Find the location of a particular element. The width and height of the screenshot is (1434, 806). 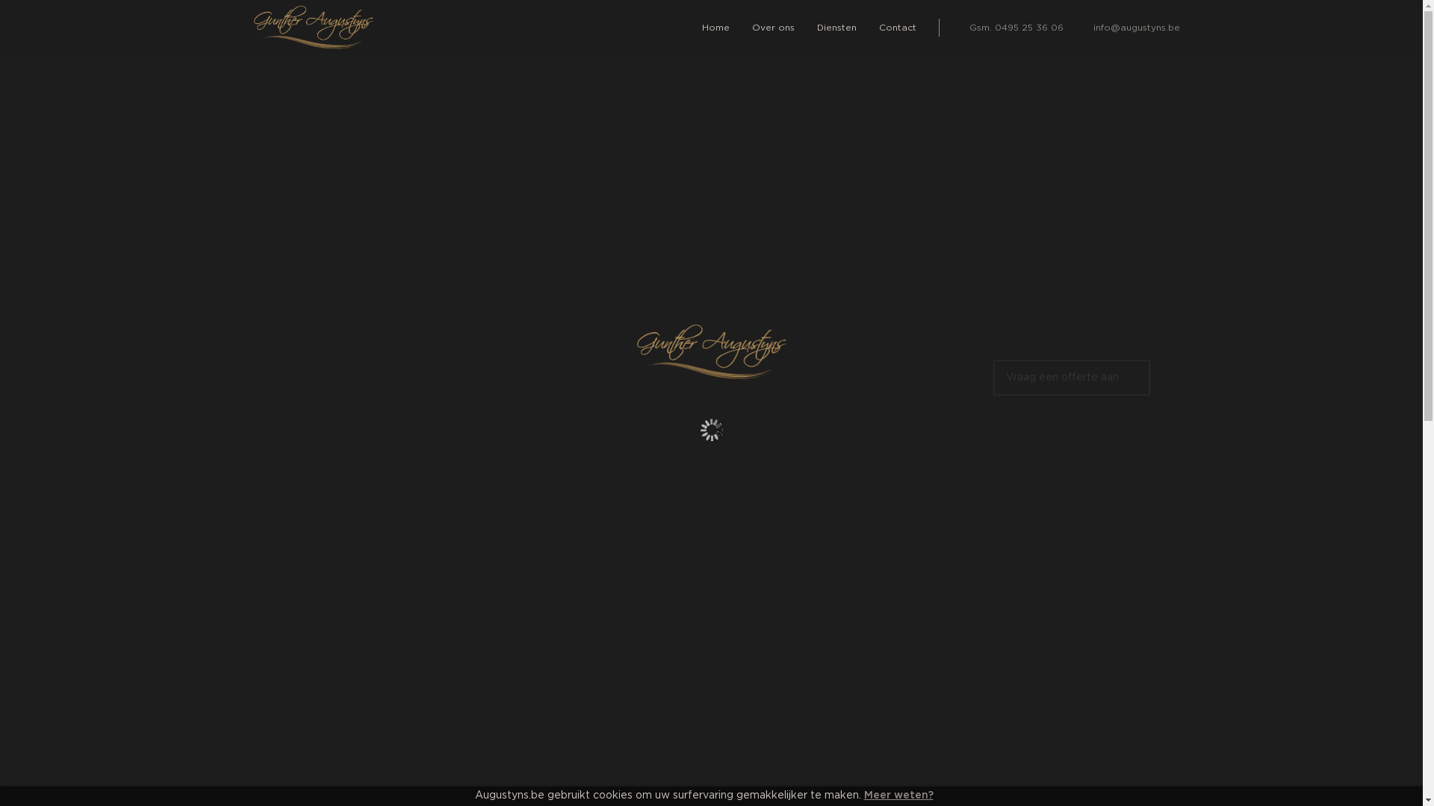

Diensten is located at coordinates (836, 28).